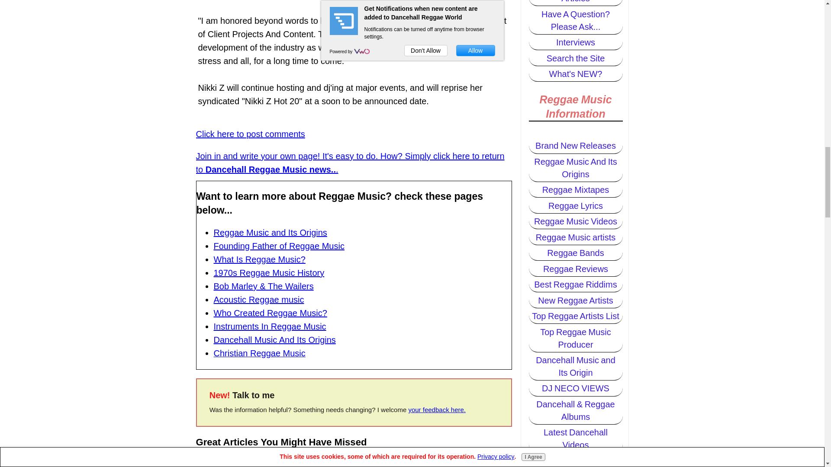  What do you see at coordinates (260, 354) in the screenshot?
I see `Christian Reggae Music` at bounding box center [260, 354].